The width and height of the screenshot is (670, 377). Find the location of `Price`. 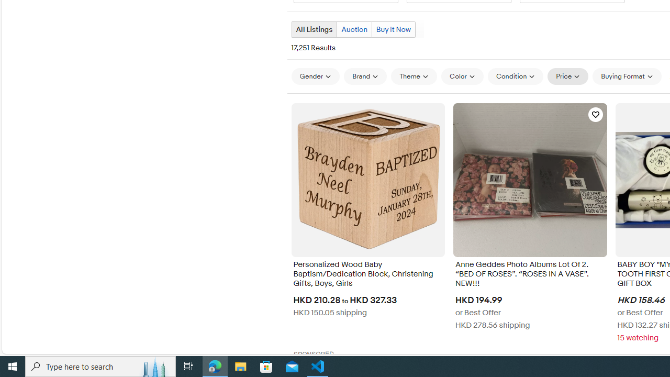

Price is located at coordinates (568, 76).